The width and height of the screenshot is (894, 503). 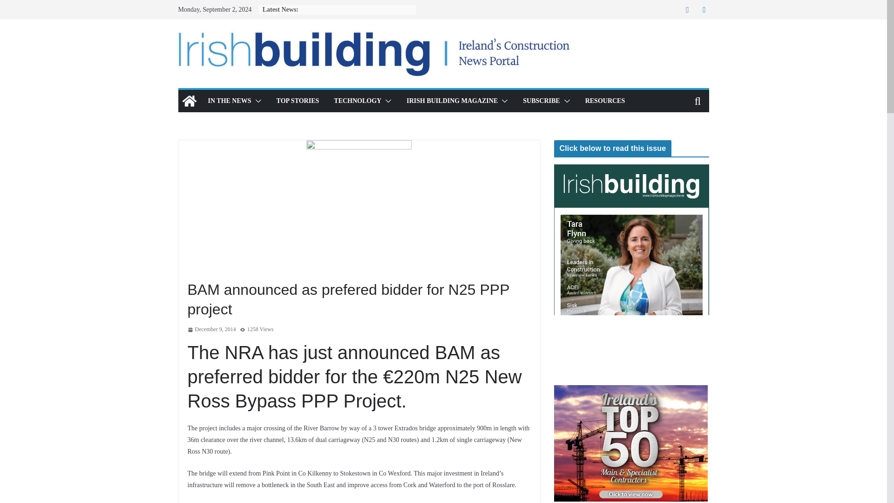 What do you see at coordinates (358, 101) in the screenshot?
I see `TECHNOLOGY` at bounding box center [358, 101].